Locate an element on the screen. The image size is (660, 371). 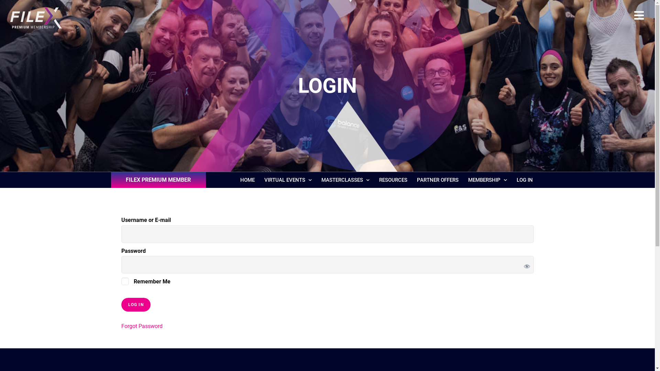
VIRTUAL EVENTS is located at coordinates (288, 180).